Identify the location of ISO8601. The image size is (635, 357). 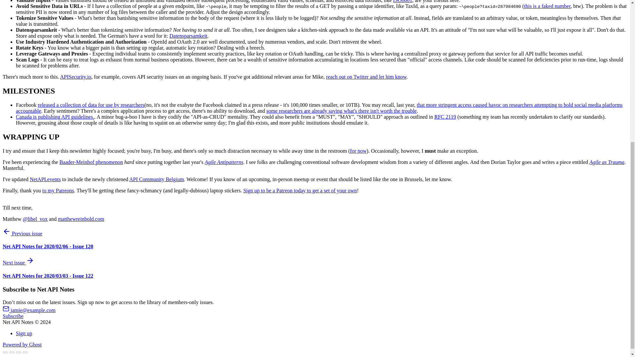
(402, 1).